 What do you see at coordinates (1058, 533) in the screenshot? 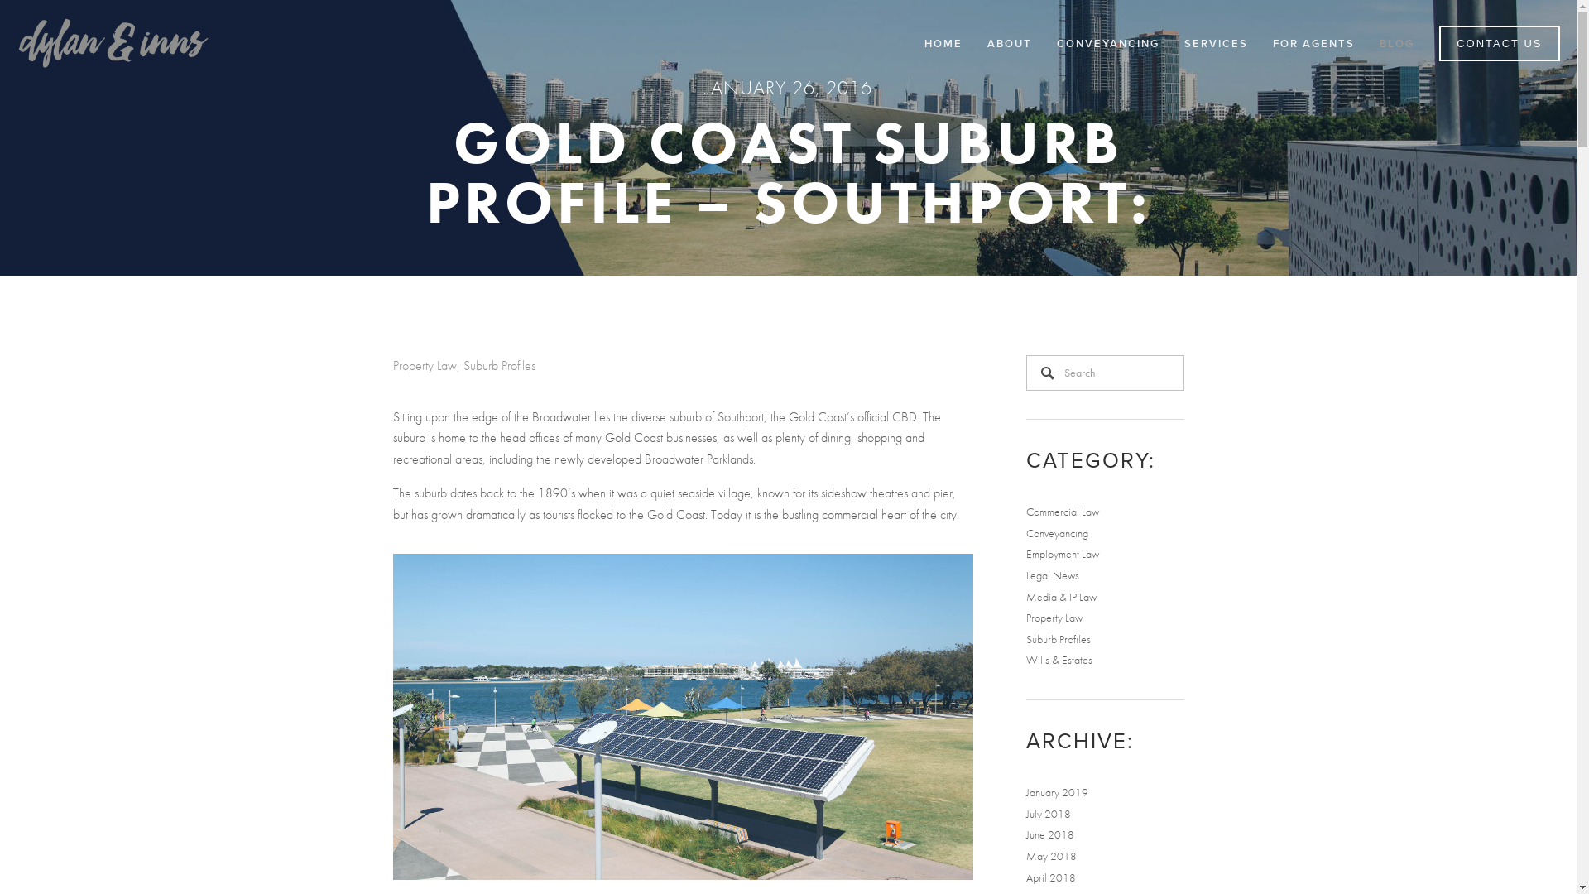
I see `Conveyancing` at bounding box center [1058, 533].